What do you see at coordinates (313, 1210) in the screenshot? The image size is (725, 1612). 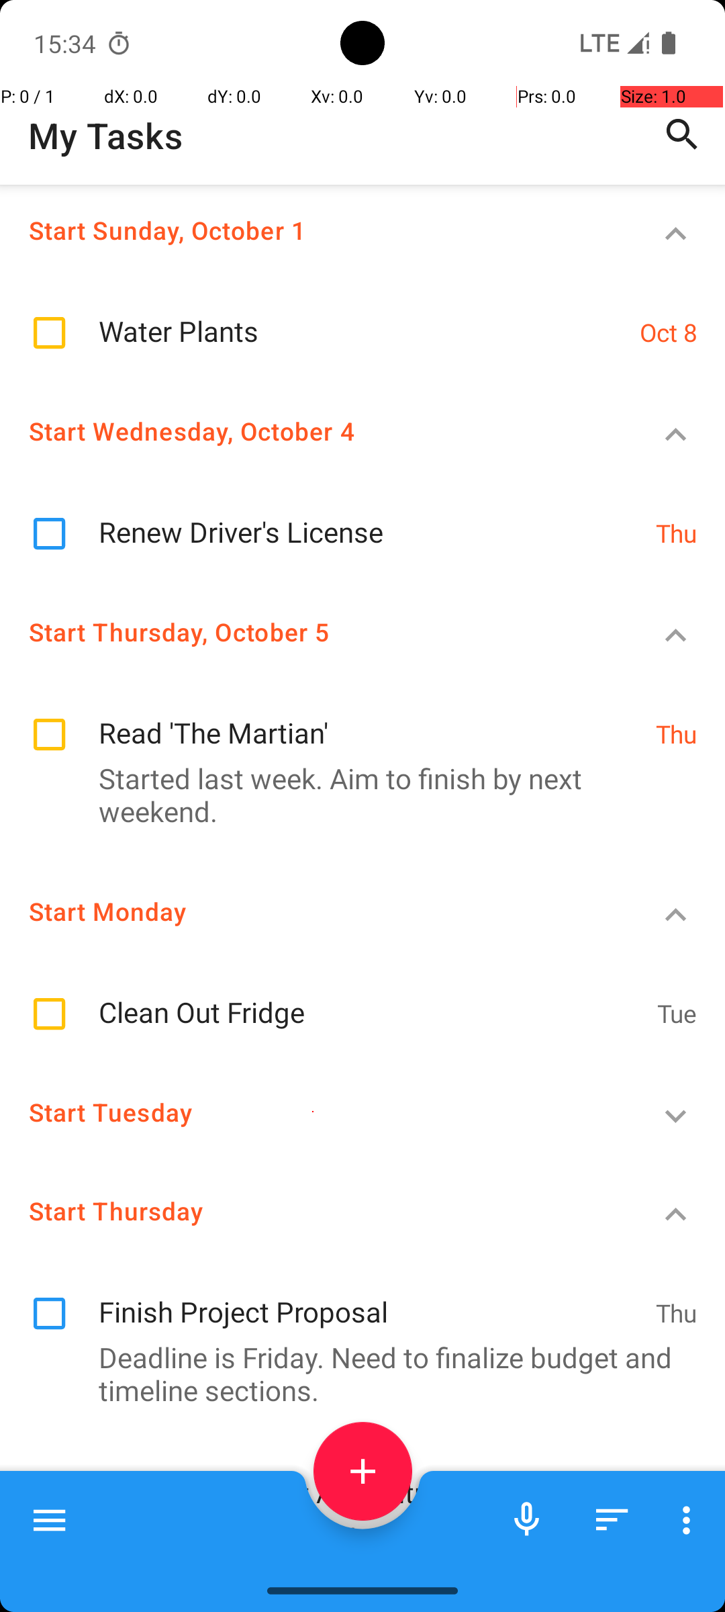 I see `Start Thursday` at bounding box center [313, 1210].